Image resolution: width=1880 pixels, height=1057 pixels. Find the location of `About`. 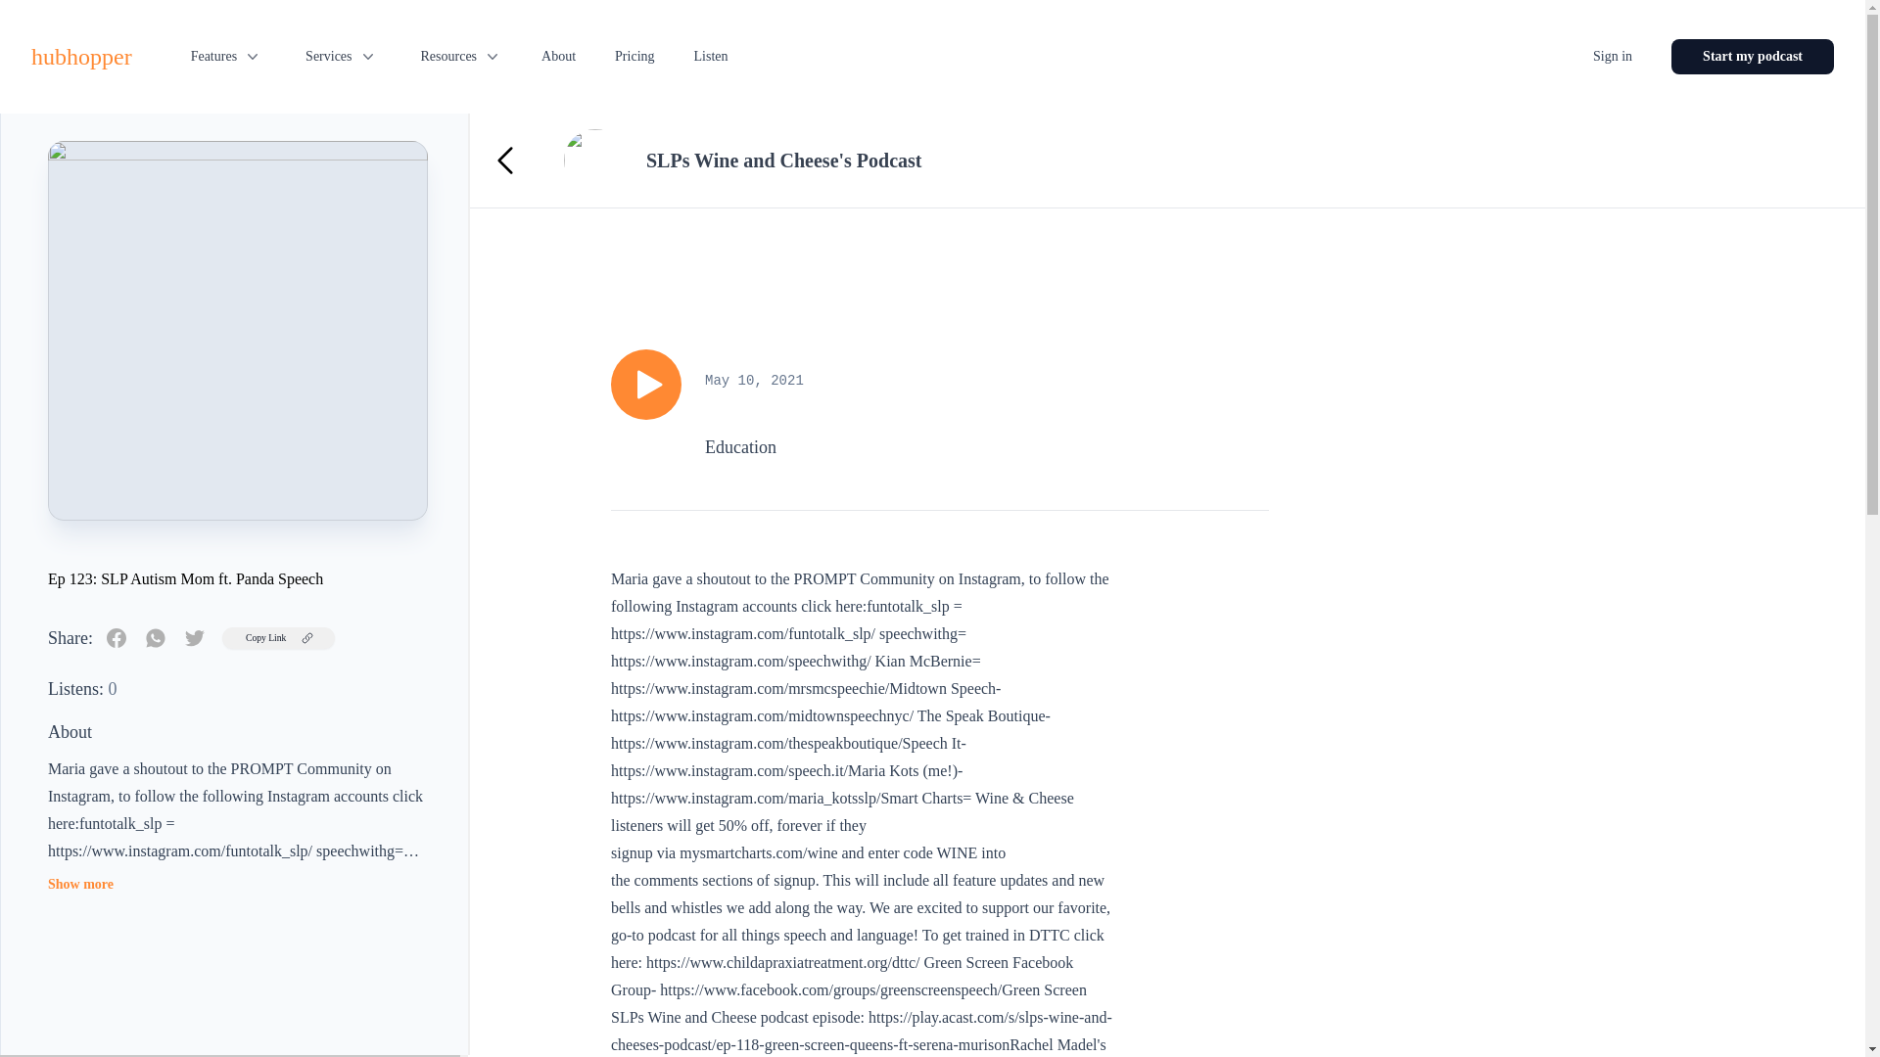

About is located at coordinates (558, 56).